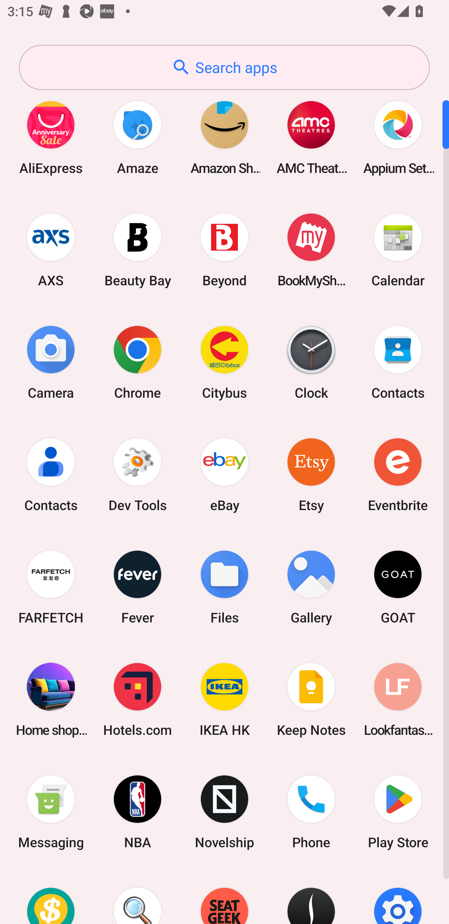  I want to click on Play Store, so click(398, 812).